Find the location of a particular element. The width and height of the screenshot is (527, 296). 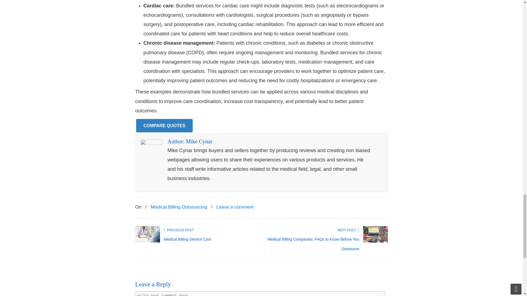

Go to next post is located at coordinates (348, 230).